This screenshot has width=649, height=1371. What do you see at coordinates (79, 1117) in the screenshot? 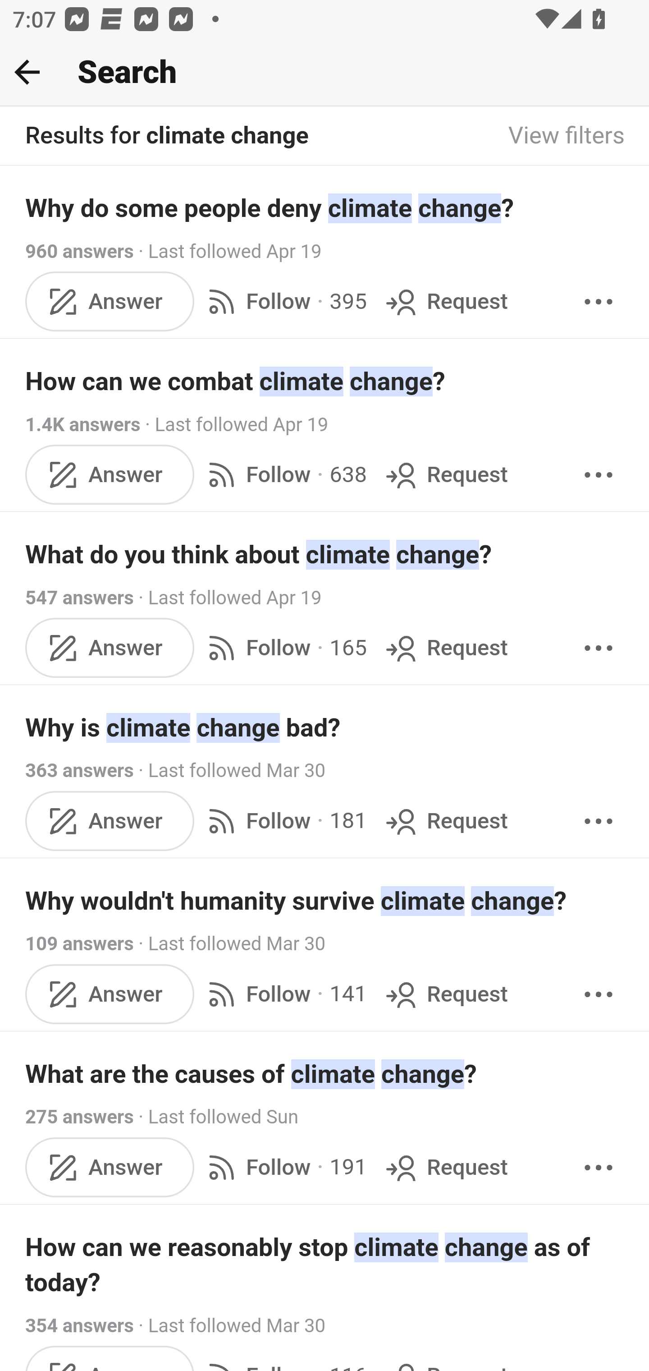
I see `275 answers 275  answers` at bounding box center [79, 1117].